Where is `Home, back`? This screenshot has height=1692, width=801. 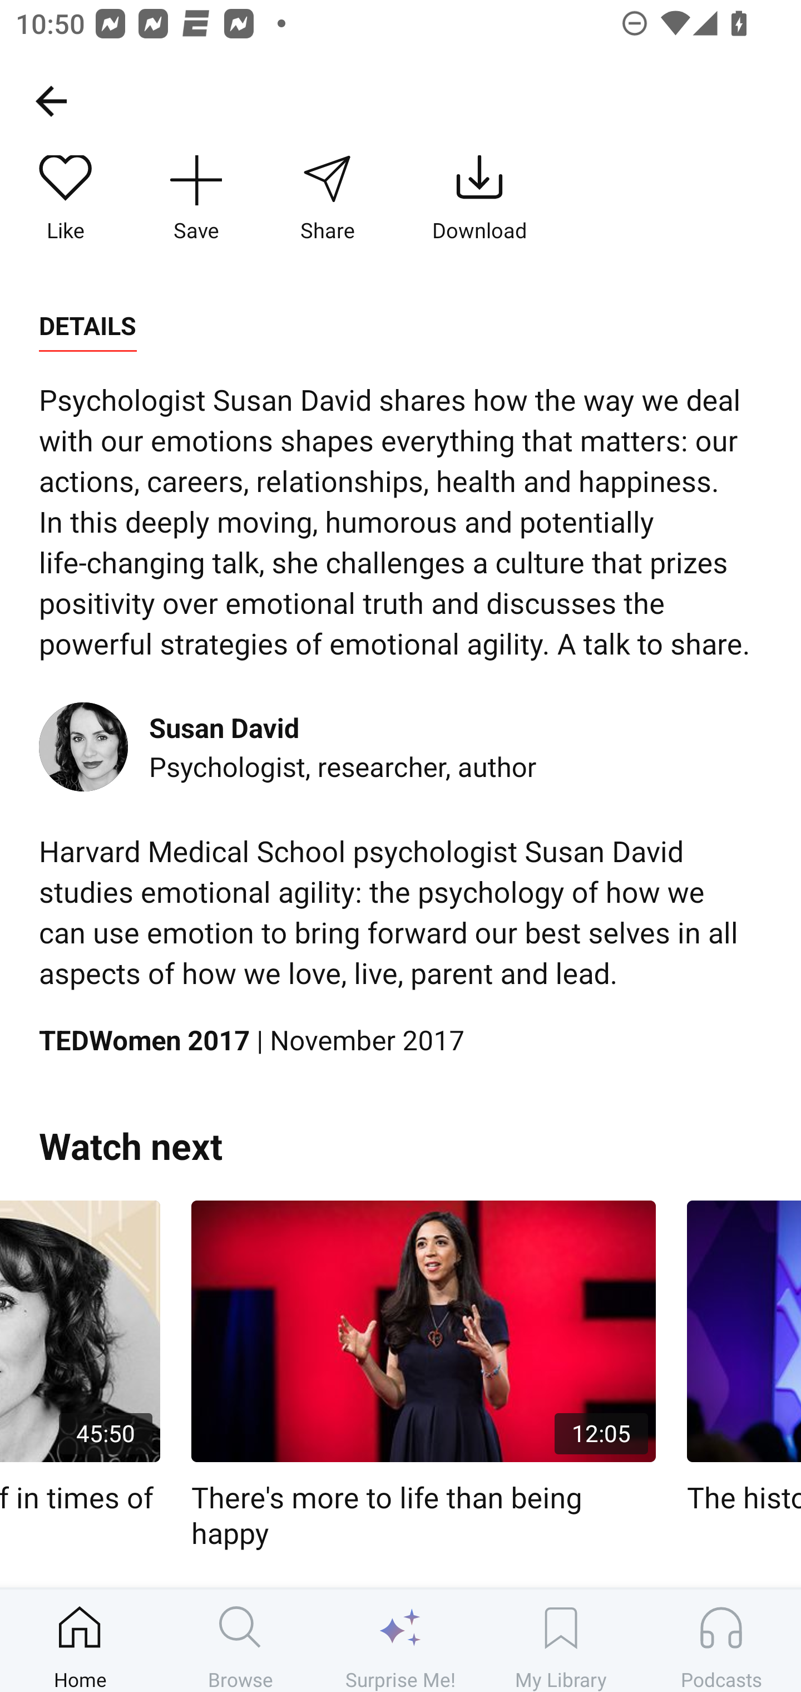 Home, back is located at coordinates (51, 100).